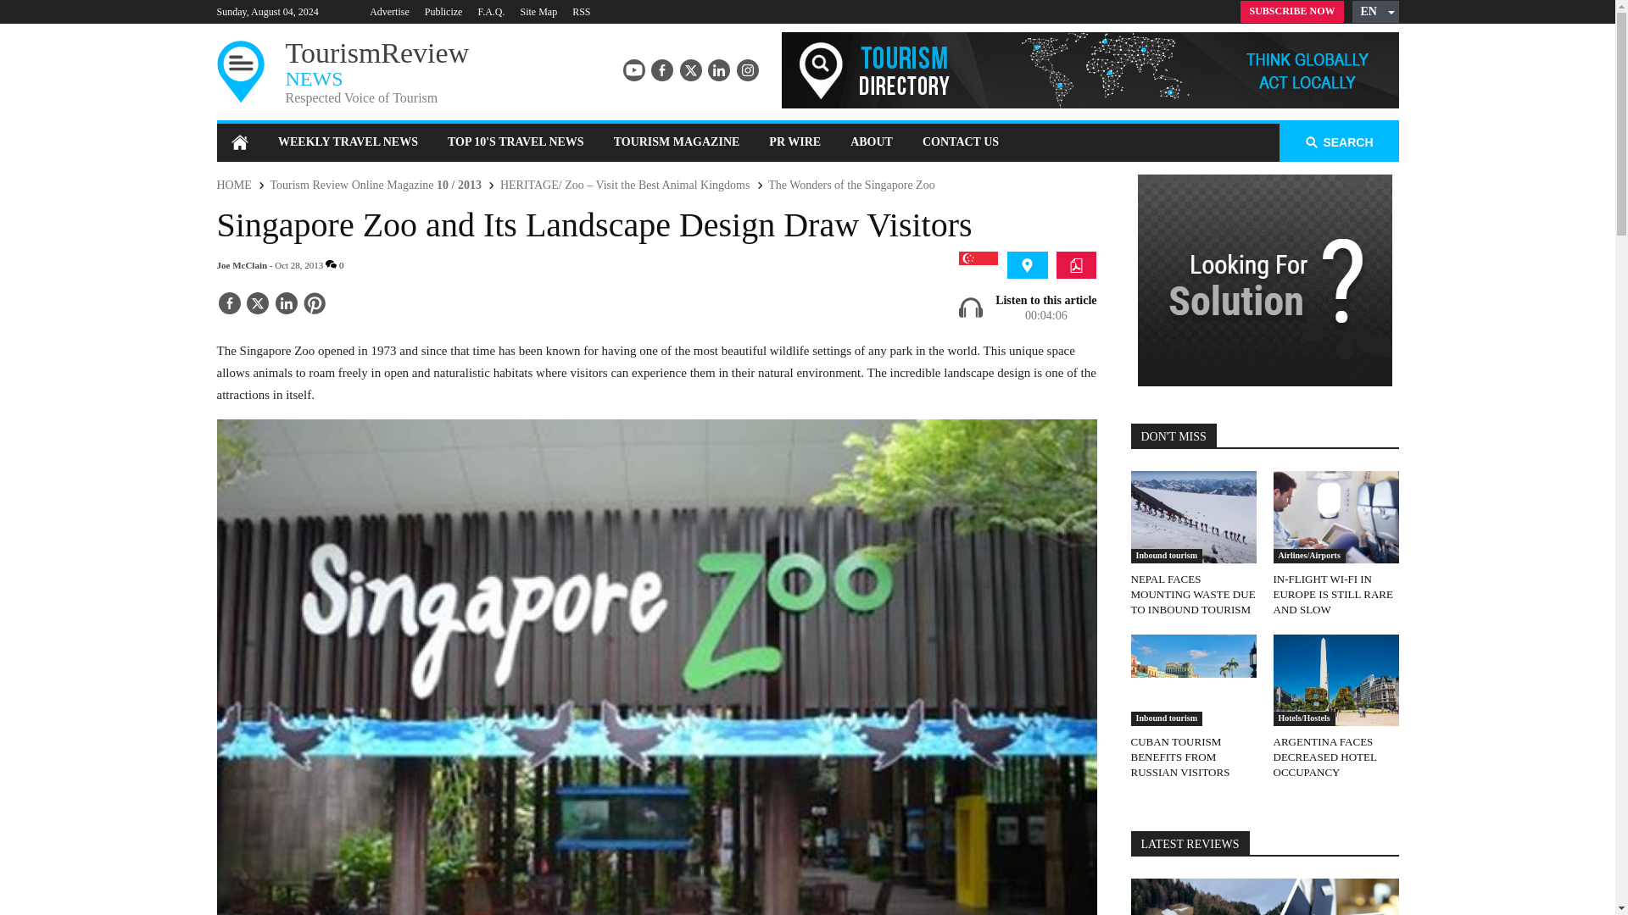 This screenshot has height=915, width=1628. Describe the element at coordinates (581, 11) in the screenshot. I see `RSS` at that location.